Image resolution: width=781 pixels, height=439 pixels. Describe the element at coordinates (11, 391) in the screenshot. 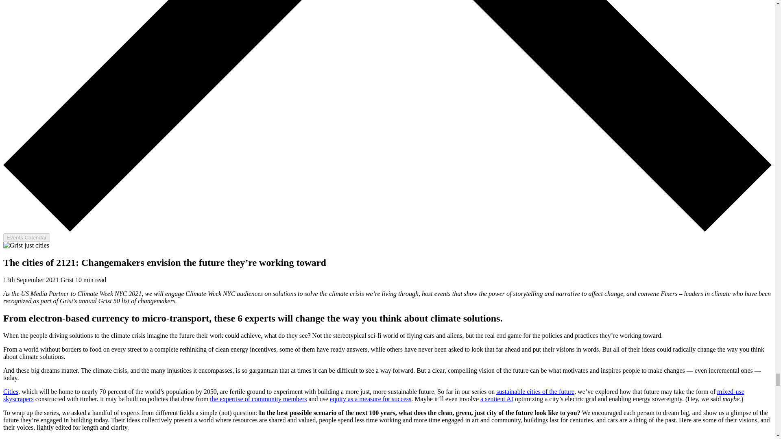

I see `Cities` at that location.